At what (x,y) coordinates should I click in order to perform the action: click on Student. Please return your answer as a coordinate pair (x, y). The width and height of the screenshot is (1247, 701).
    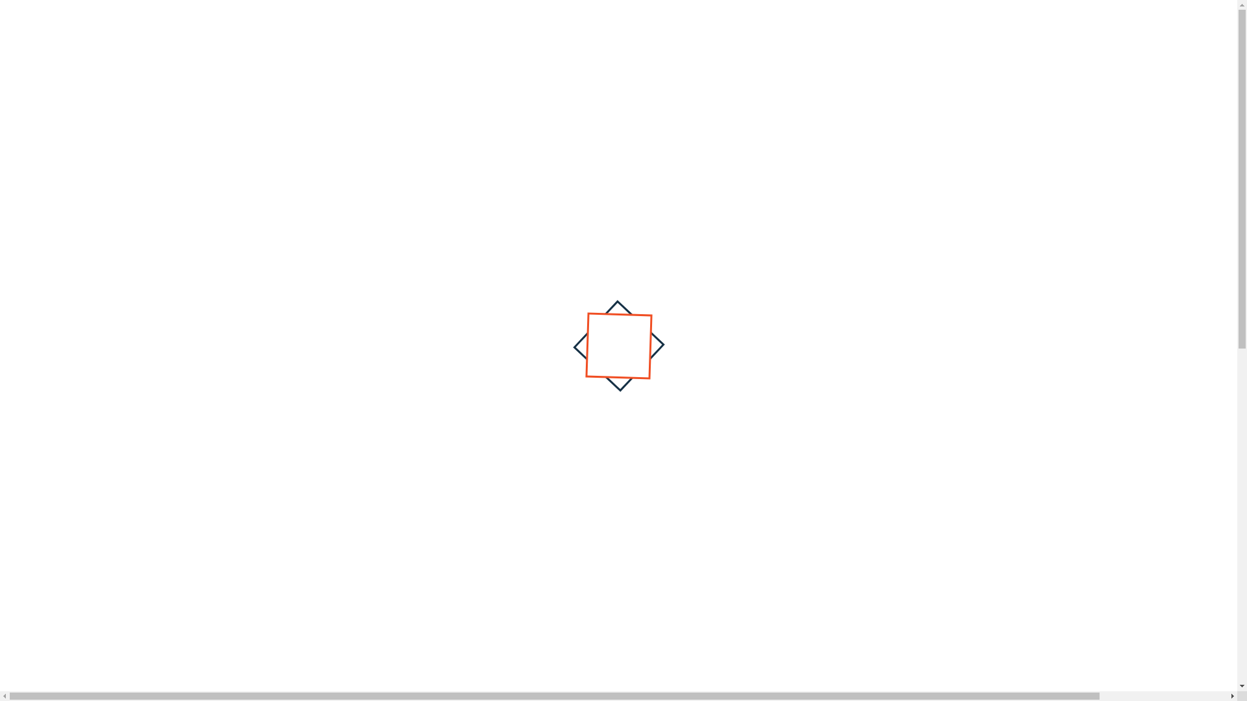
    Looking at the image, I should click on (416, 96).